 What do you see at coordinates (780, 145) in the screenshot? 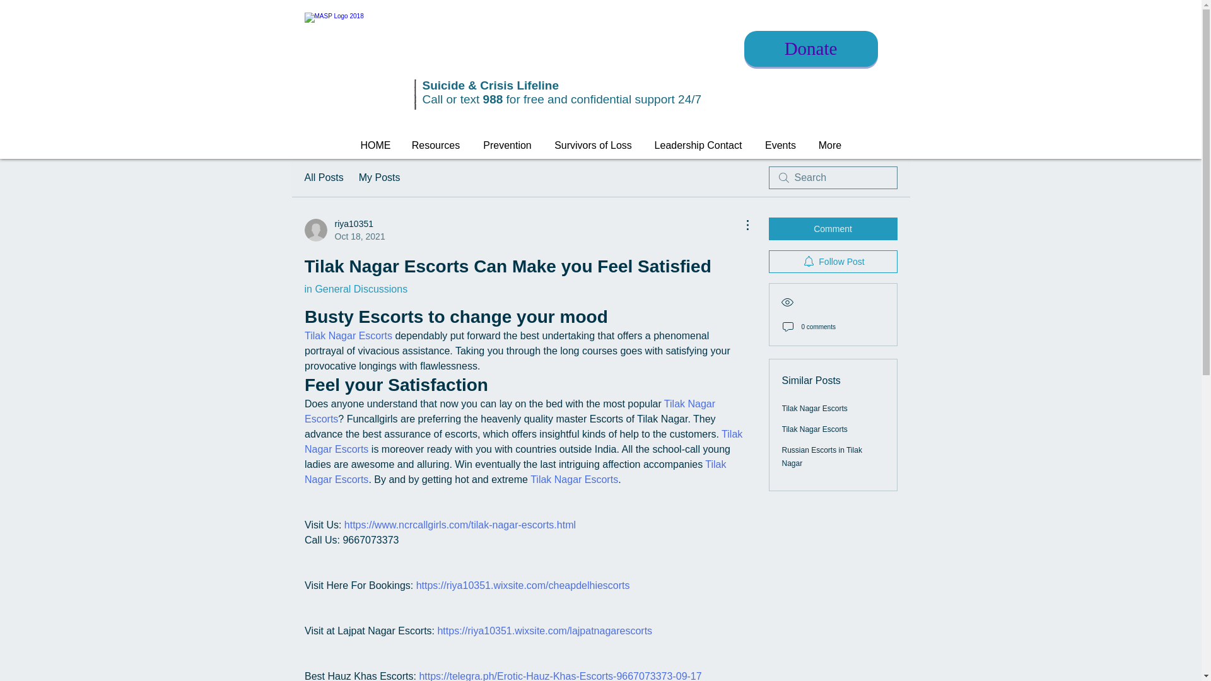
I see `Events` at bounding box center [780, 145].